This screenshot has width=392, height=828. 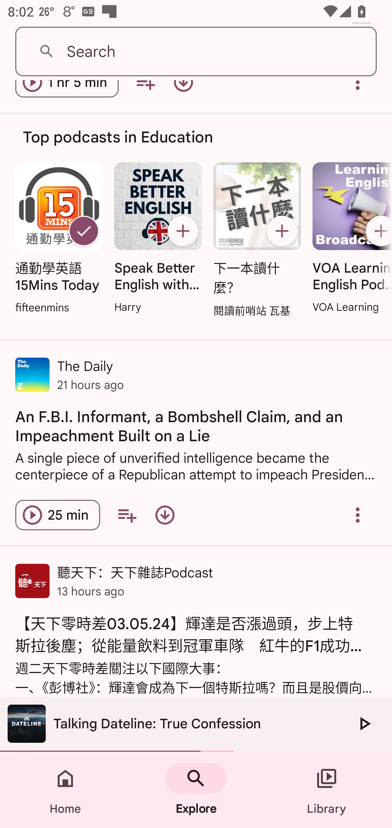 I want to click on Subscribe, so click(x=183, y=231).